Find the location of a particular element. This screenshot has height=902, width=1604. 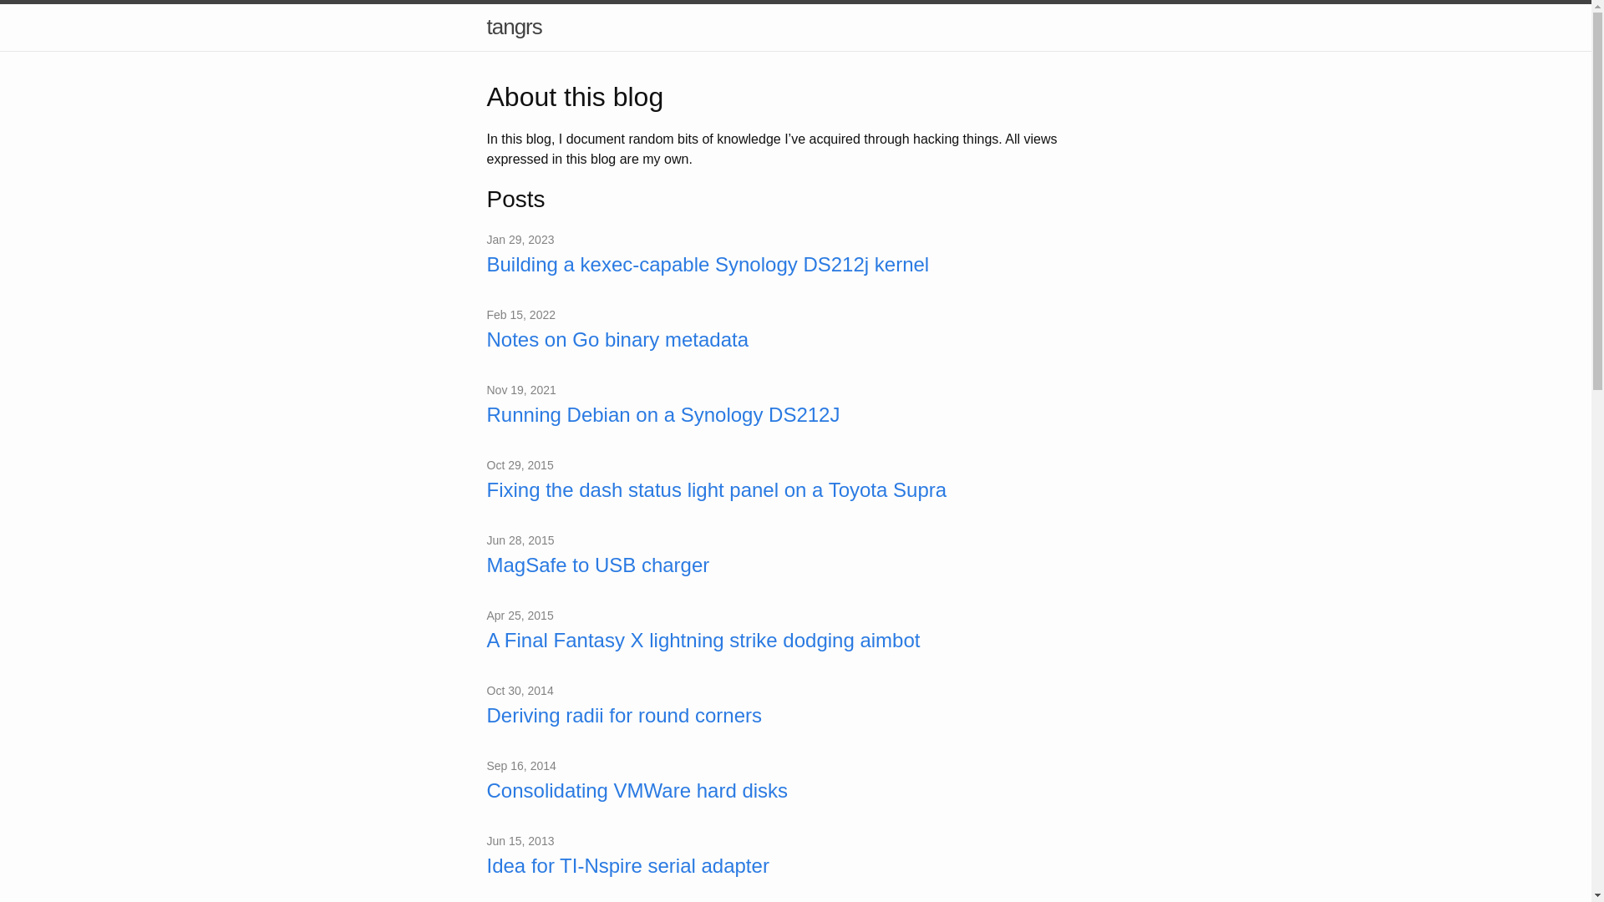

Building a kexec-capable Synology DS212j kernel is located at coordinates (795, 265).